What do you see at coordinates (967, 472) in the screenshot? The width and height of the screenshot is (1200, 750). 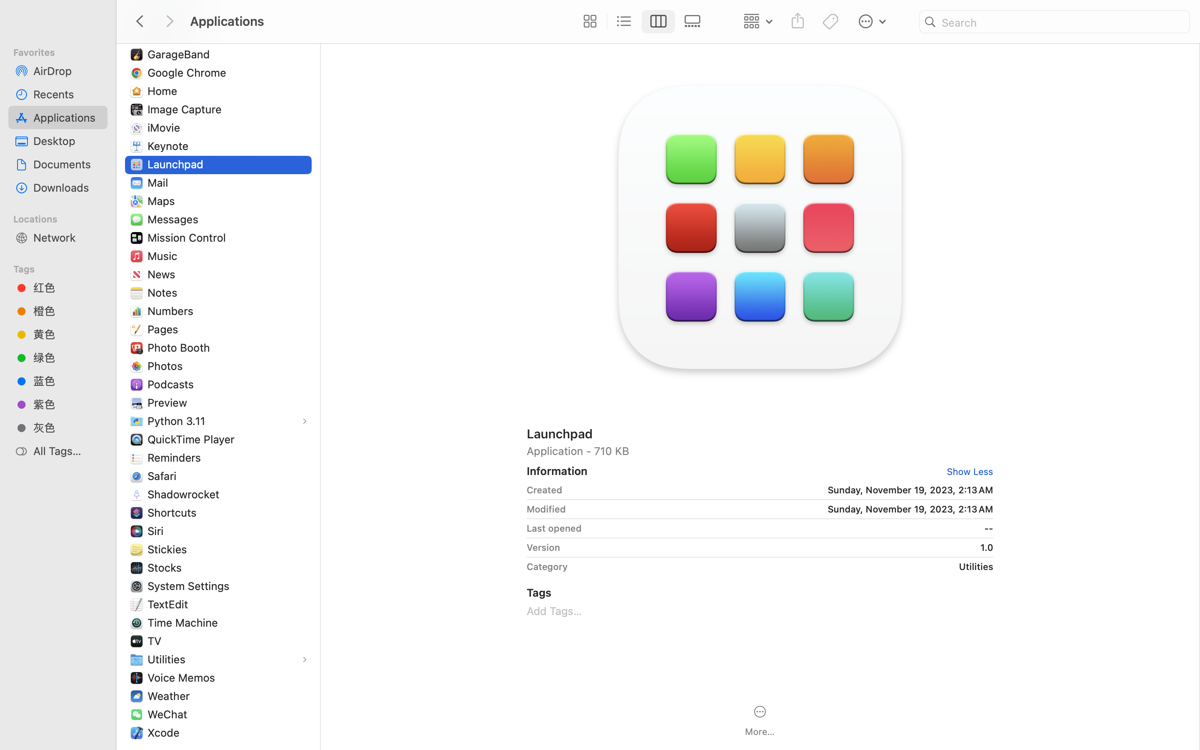 I see `1` at bounding box center [967, 472].